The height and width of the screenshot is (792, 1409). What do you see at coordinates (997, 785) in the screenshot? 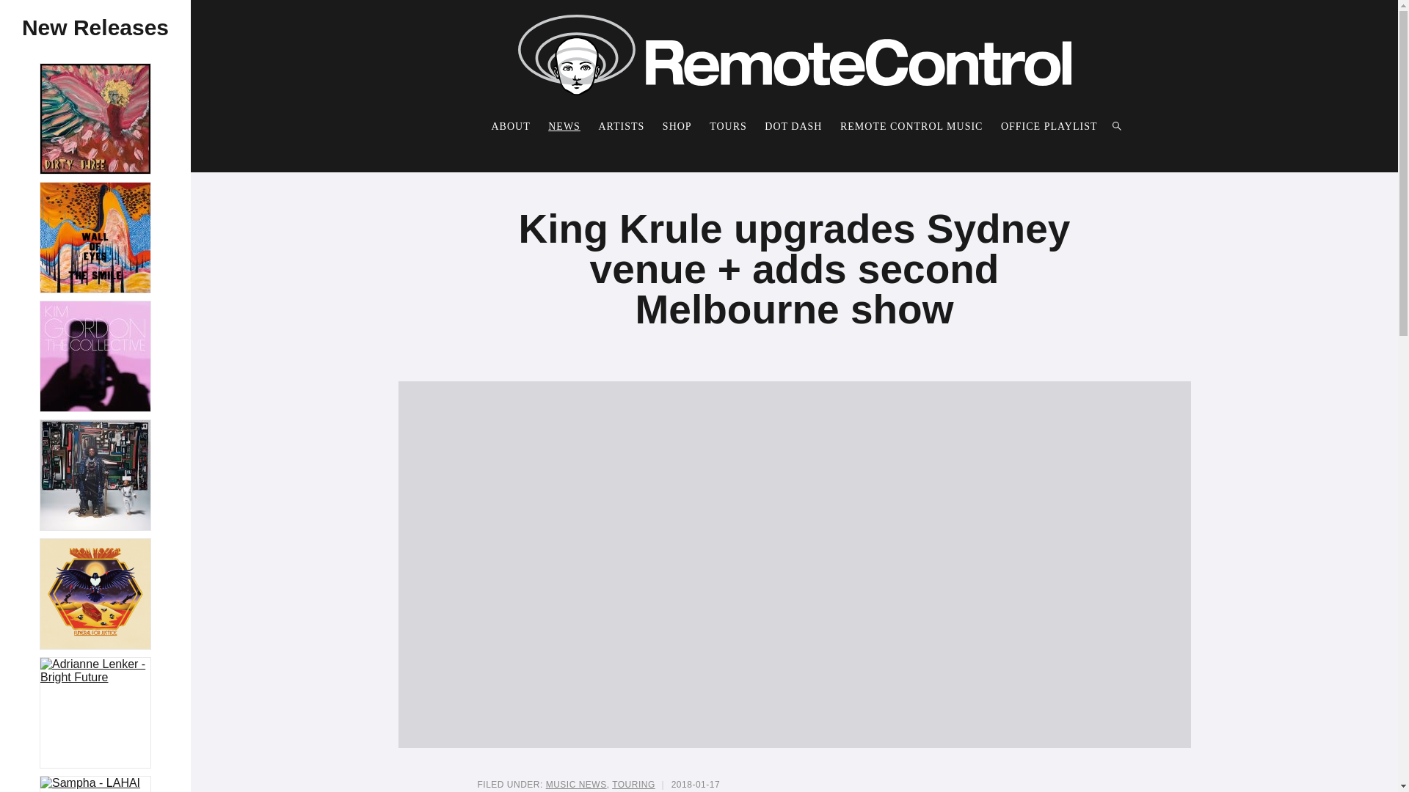
I see `SHARE THIS` at bounding box center [997, 785].